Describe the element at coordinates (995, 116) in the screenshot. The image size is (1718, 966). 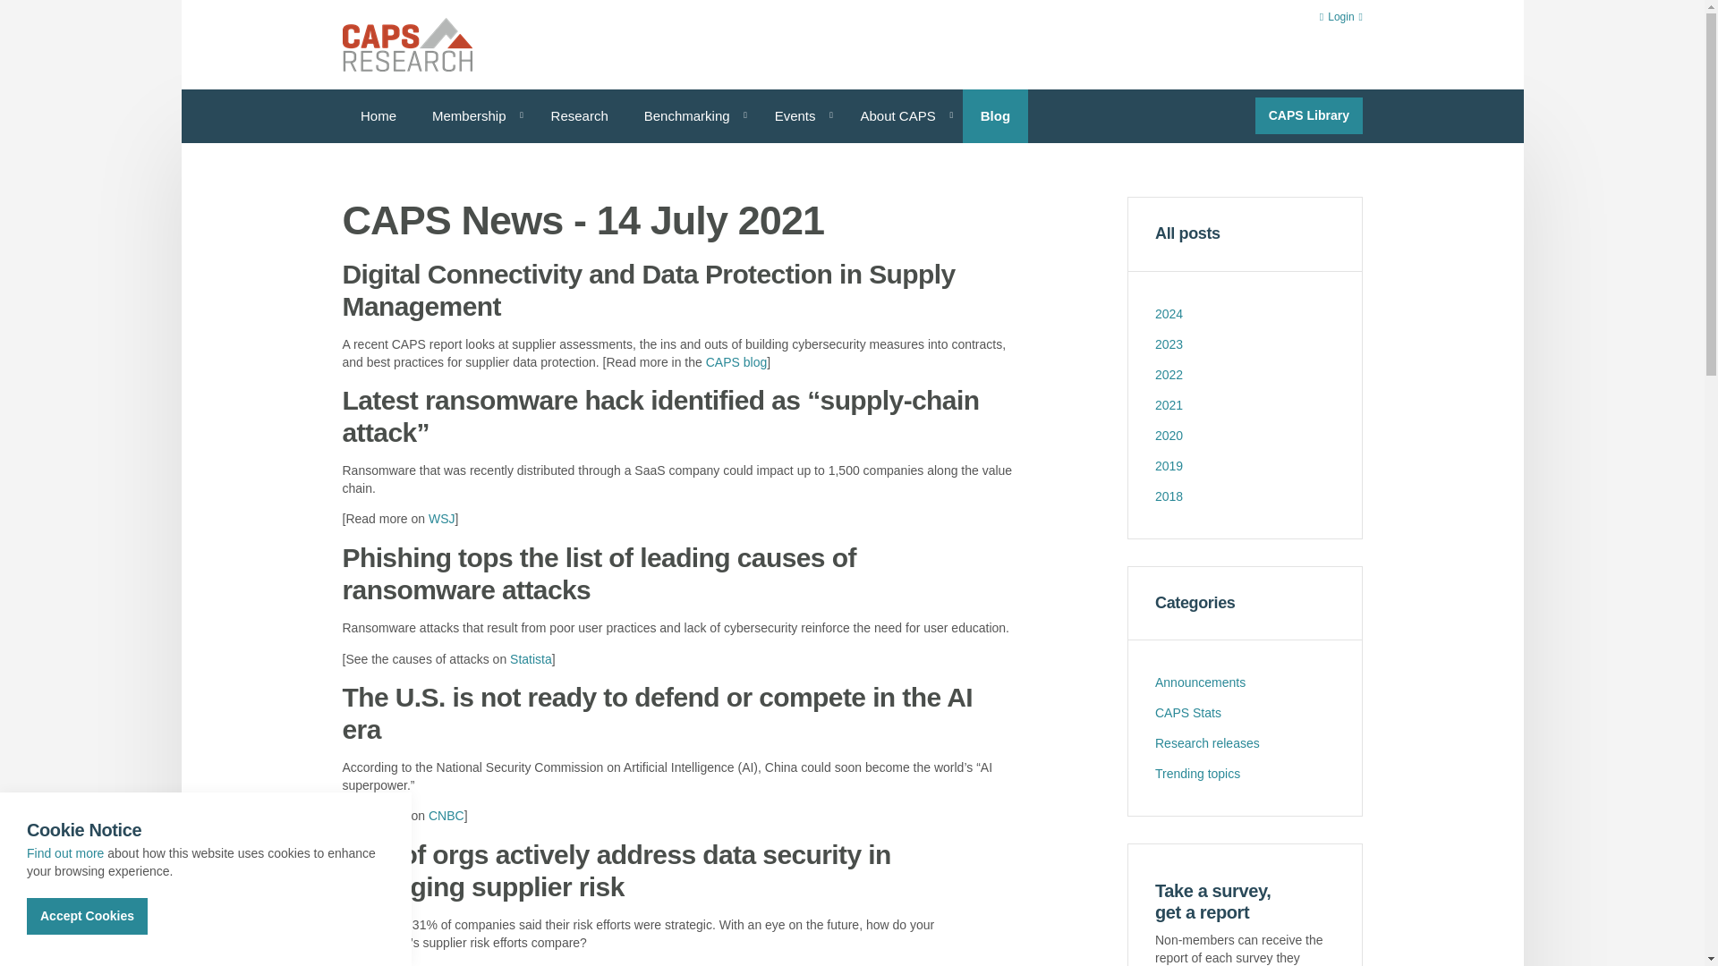
I see `Blog` at that location.